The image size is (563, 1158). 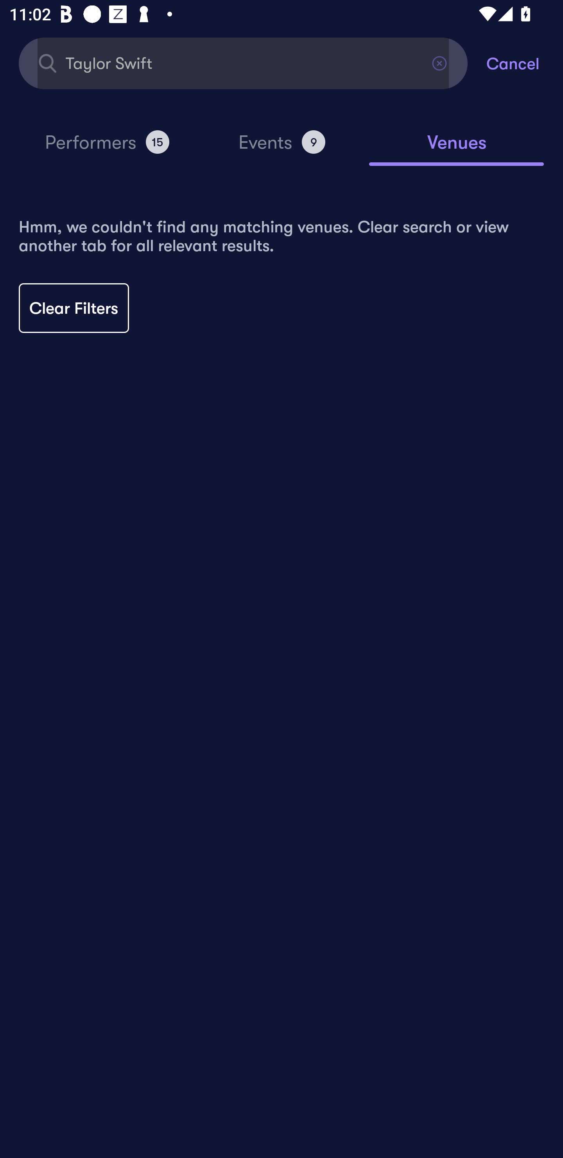 I want to click on Events 9, so click(x=281, y=148).